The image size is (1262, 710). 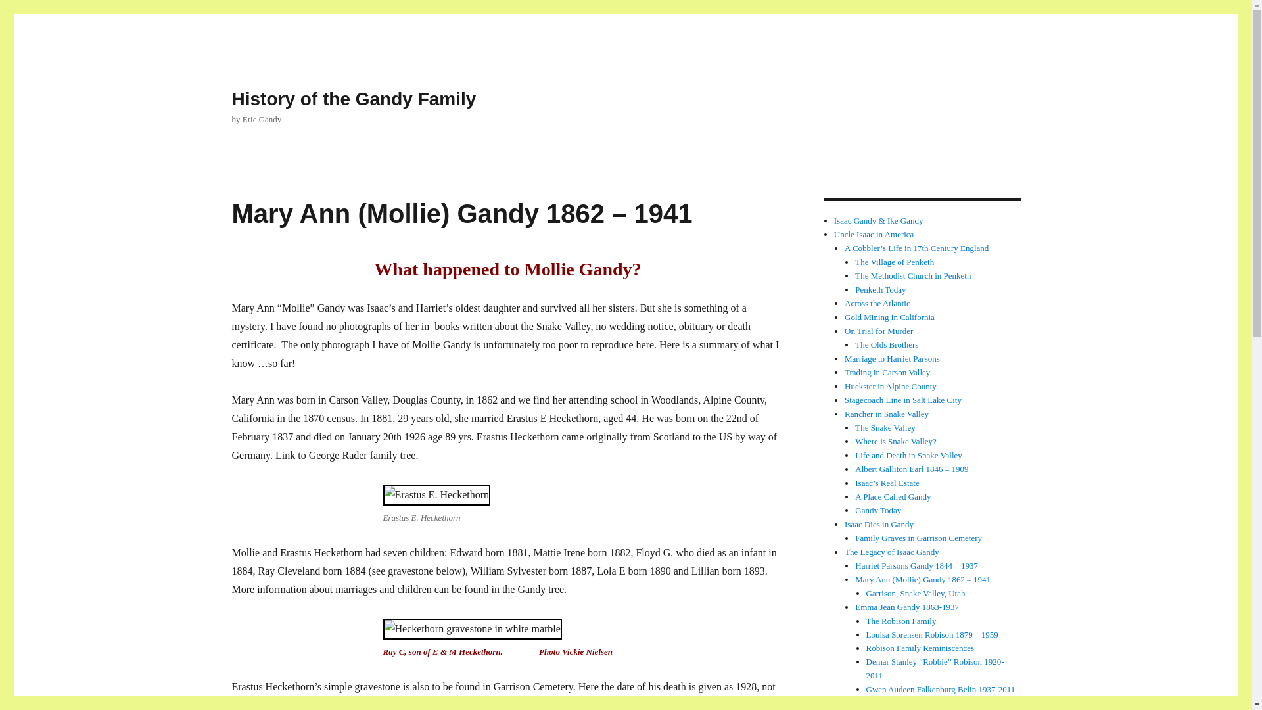 I want to click on Penketh Today, so click(x=881, y=289).